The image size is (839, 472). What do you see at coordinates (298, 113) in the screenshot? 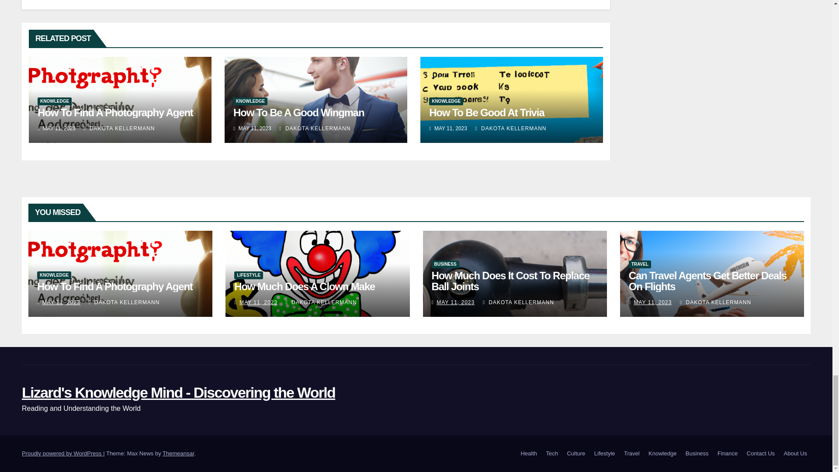
I see `Permalink to: How To Be A Good Wingman` at bounding box center [298, 113].